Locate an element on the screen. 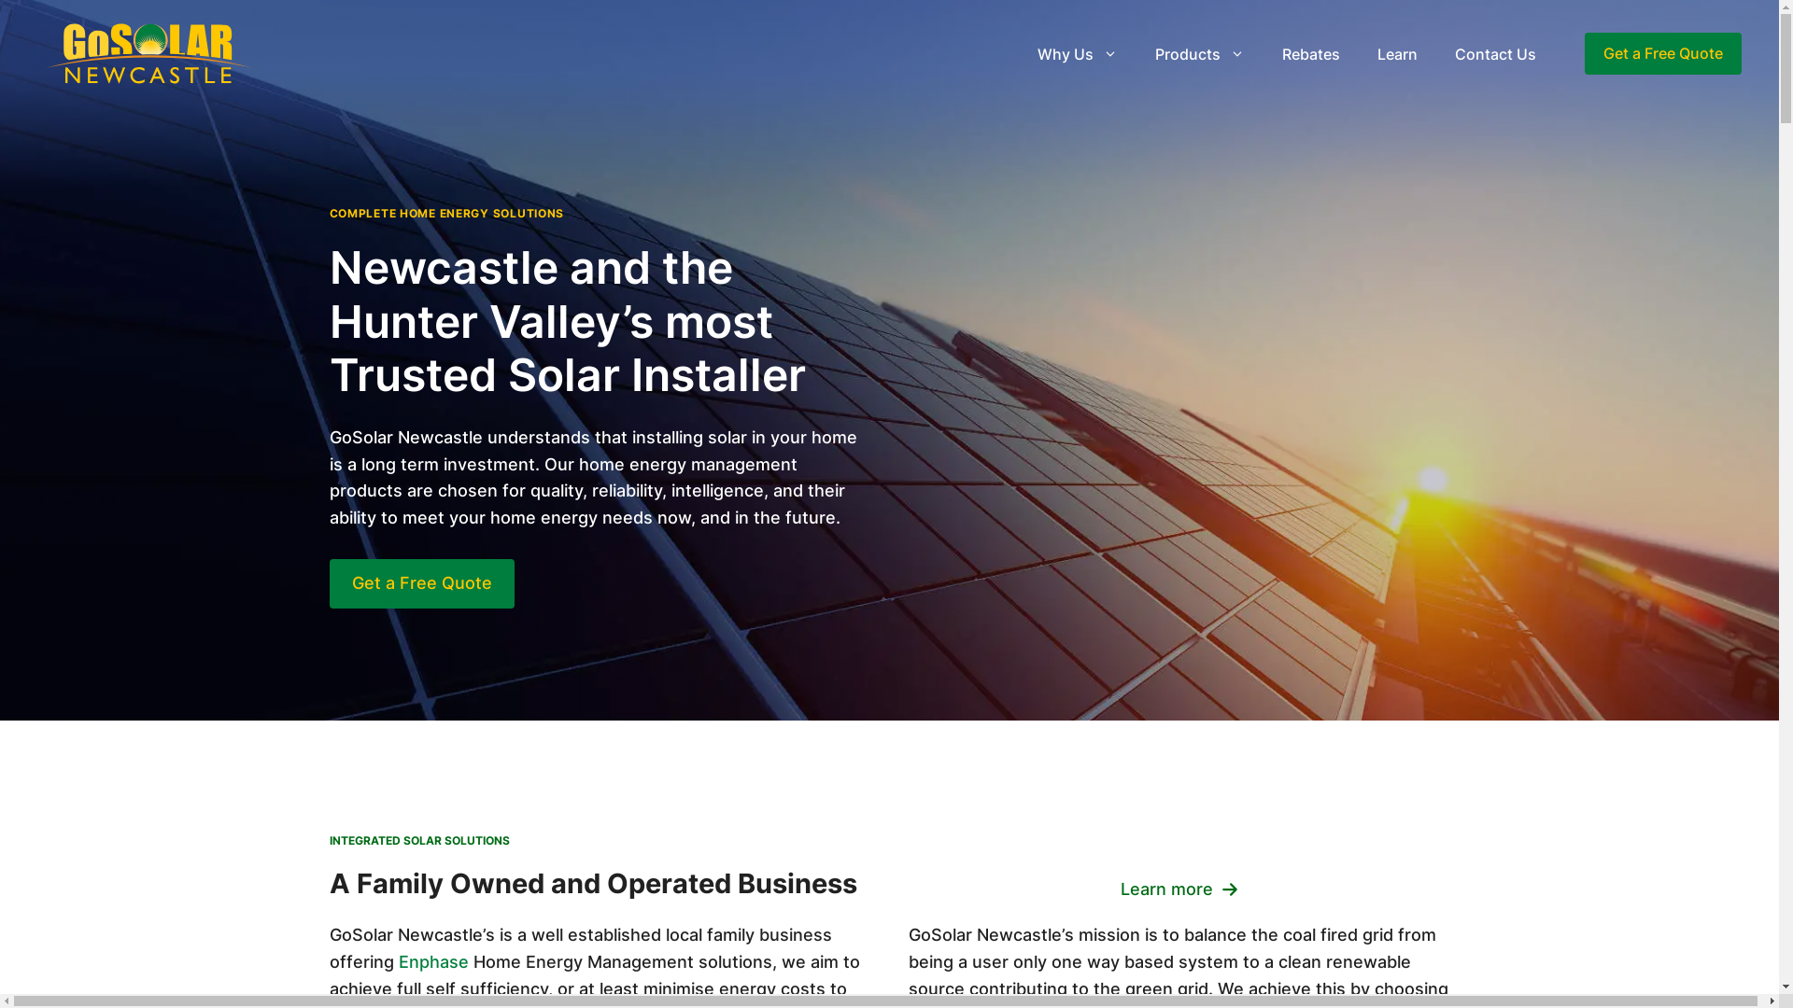 This screenshot has height=1008, width=1793. Learn more is located at coordinates (1179, 890).